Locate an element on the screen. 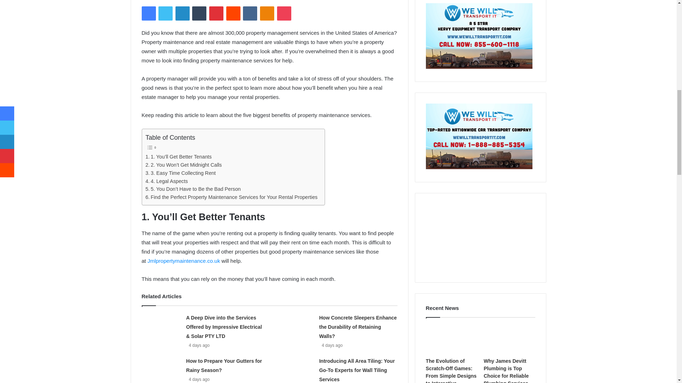 Image resolution: width=682 pixels, height=383 pixels. Tumblr is located at coordinates (199, 13).